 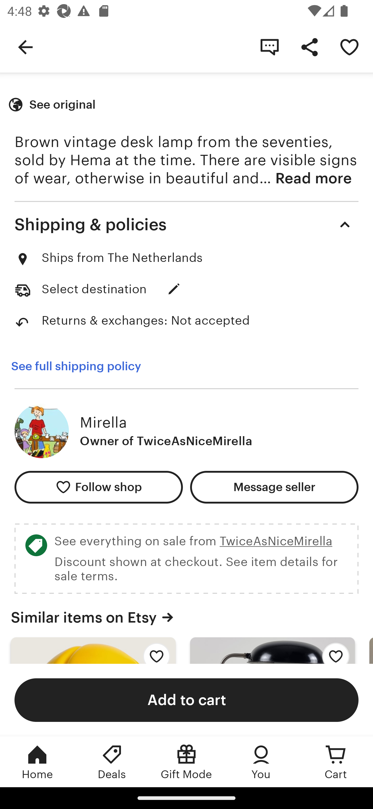 I want to click on Add to cart, so click(x=187, y=700).